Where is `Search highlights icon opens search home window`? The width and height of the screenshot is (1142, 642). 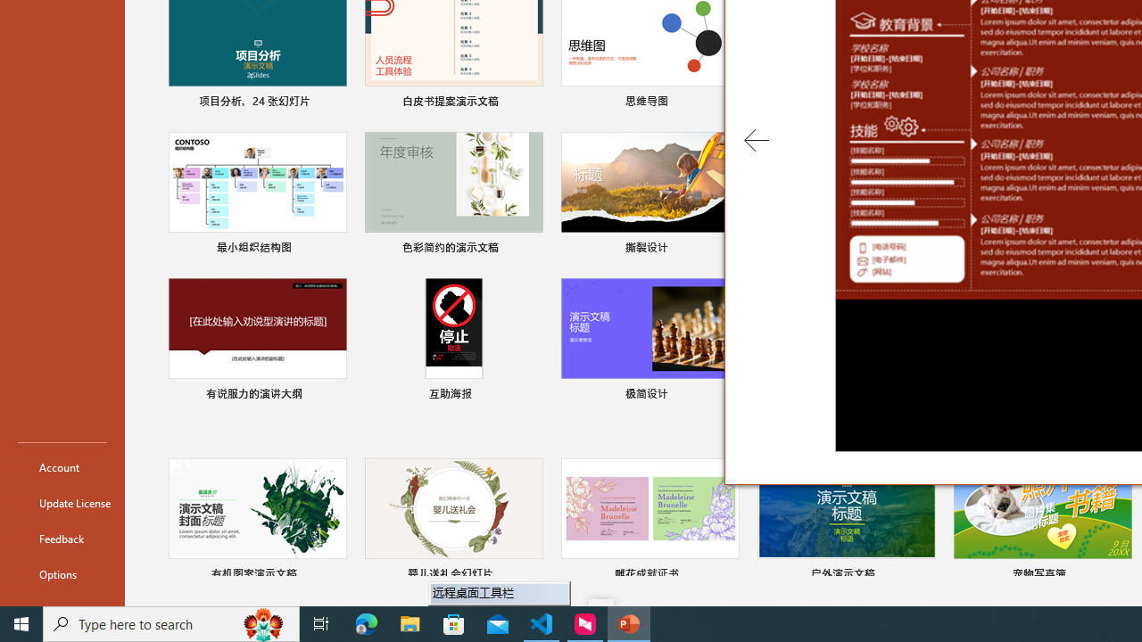
Search highlights icon opens search home window is located at coordinates (264, 624).